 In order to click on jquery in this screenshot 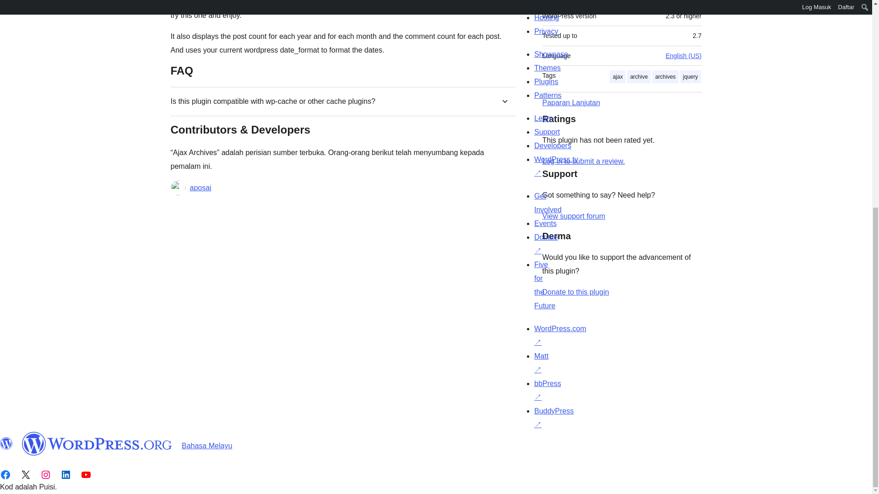, I will do `click(690, 77)`.